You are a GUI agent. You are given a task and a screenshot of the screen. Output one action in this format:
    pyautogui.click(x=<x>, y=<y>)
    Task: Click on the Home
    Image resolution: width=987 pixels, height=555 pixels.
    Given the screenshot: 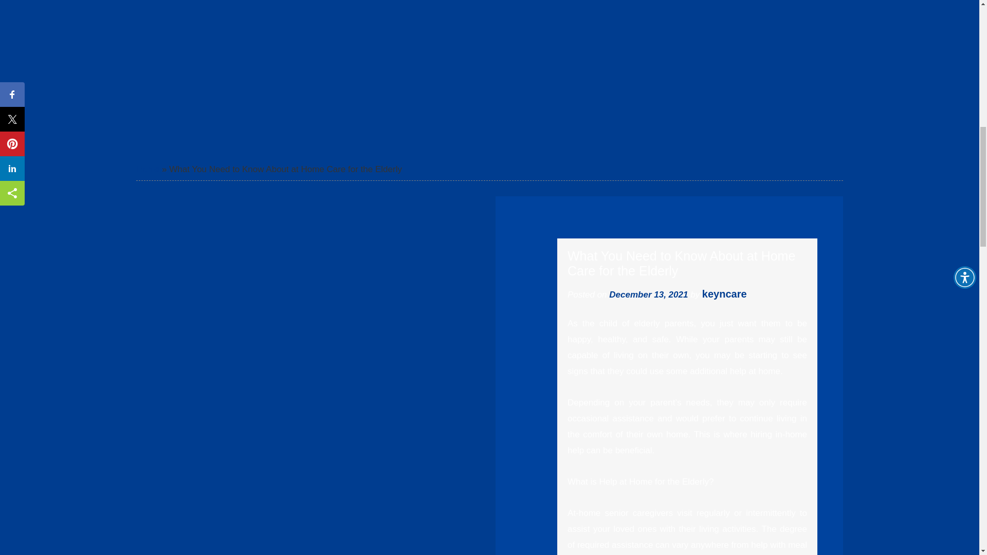 What is the action you would take?
    pyautogui.click(x=147, y=169)
    